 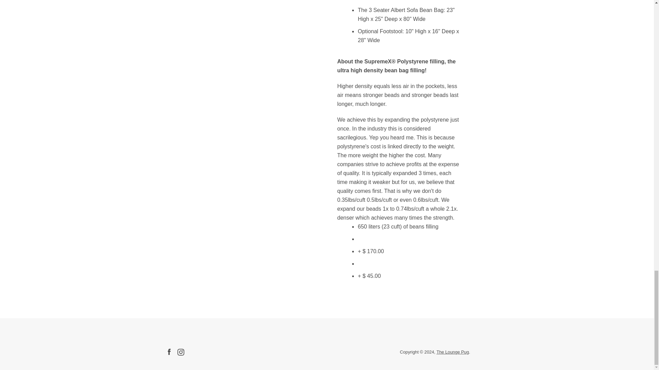 I want to click on The Lounge Pug on Instagram, so click(x=181, y=351).